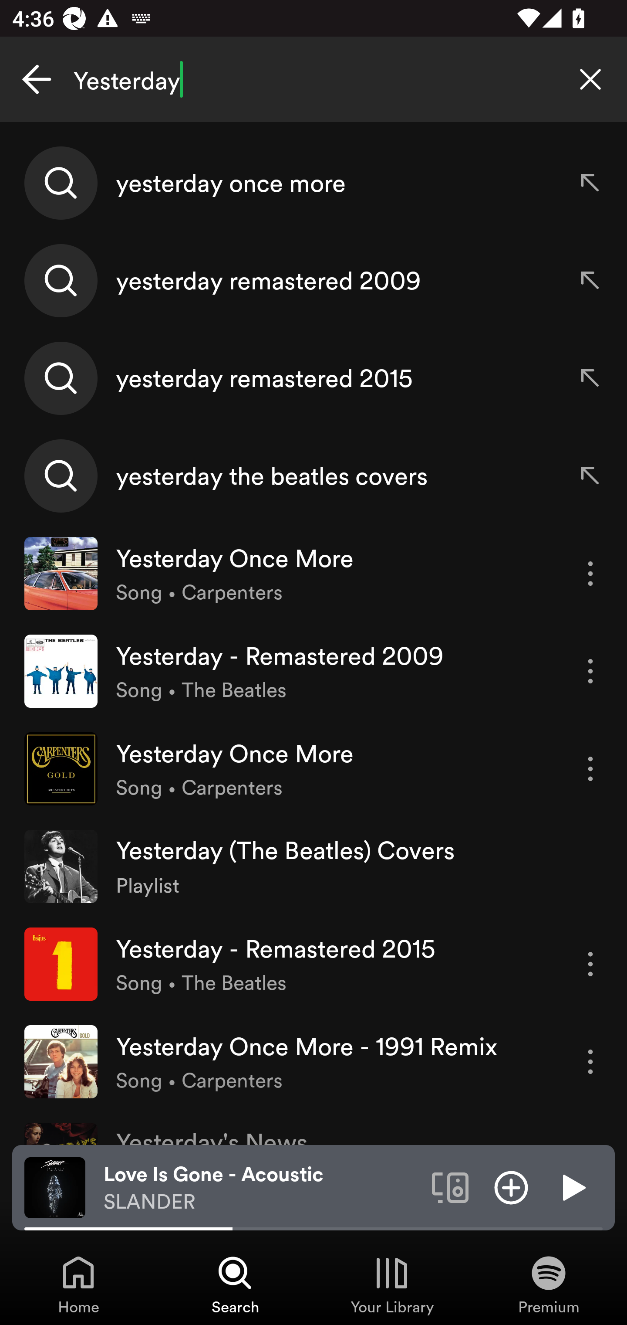  I want to click on yesterday remastered 2015, so click(313, 378).